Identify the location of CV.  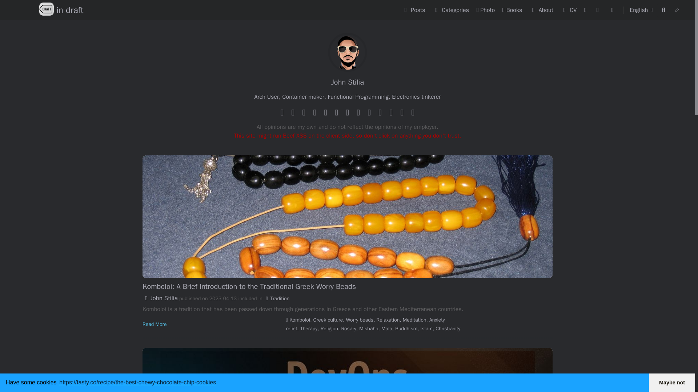
(677, 10).